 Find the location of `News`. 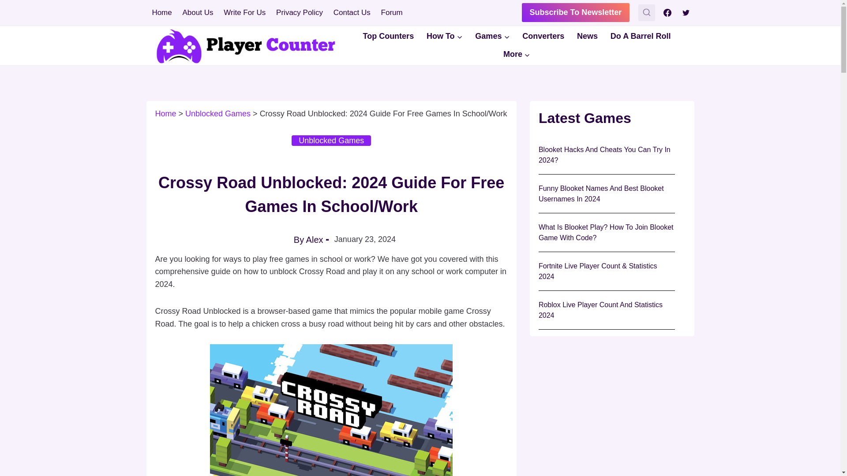

News is located at coordinates (588, 36).